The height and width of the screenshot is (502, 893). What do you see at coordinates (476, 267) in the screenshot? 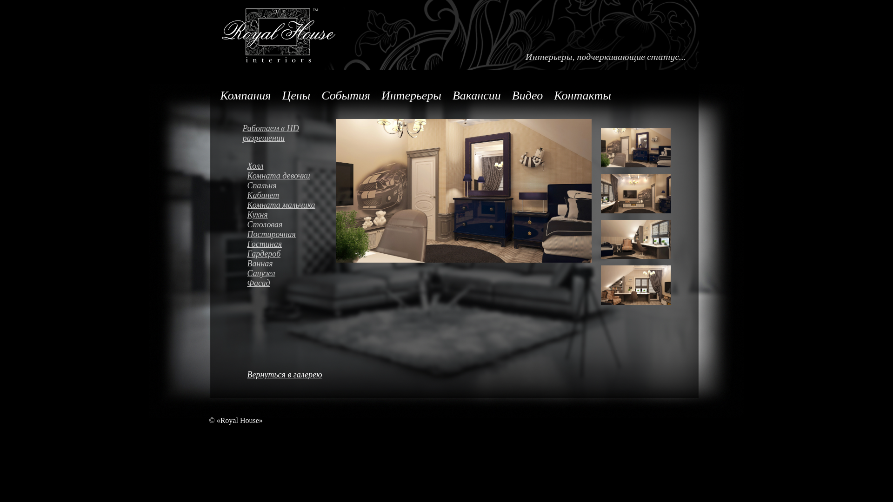
I see `.` at bounding box center [476, 267].